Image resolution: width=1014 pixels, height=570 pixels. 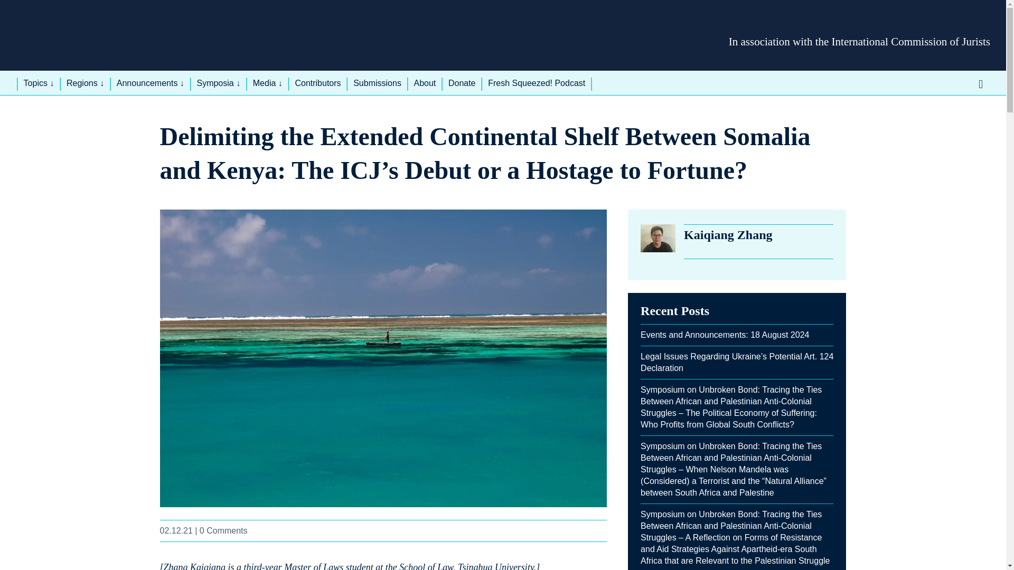 I want to click on In association with the International Commission of Jurists, so click(x=860, y=41).